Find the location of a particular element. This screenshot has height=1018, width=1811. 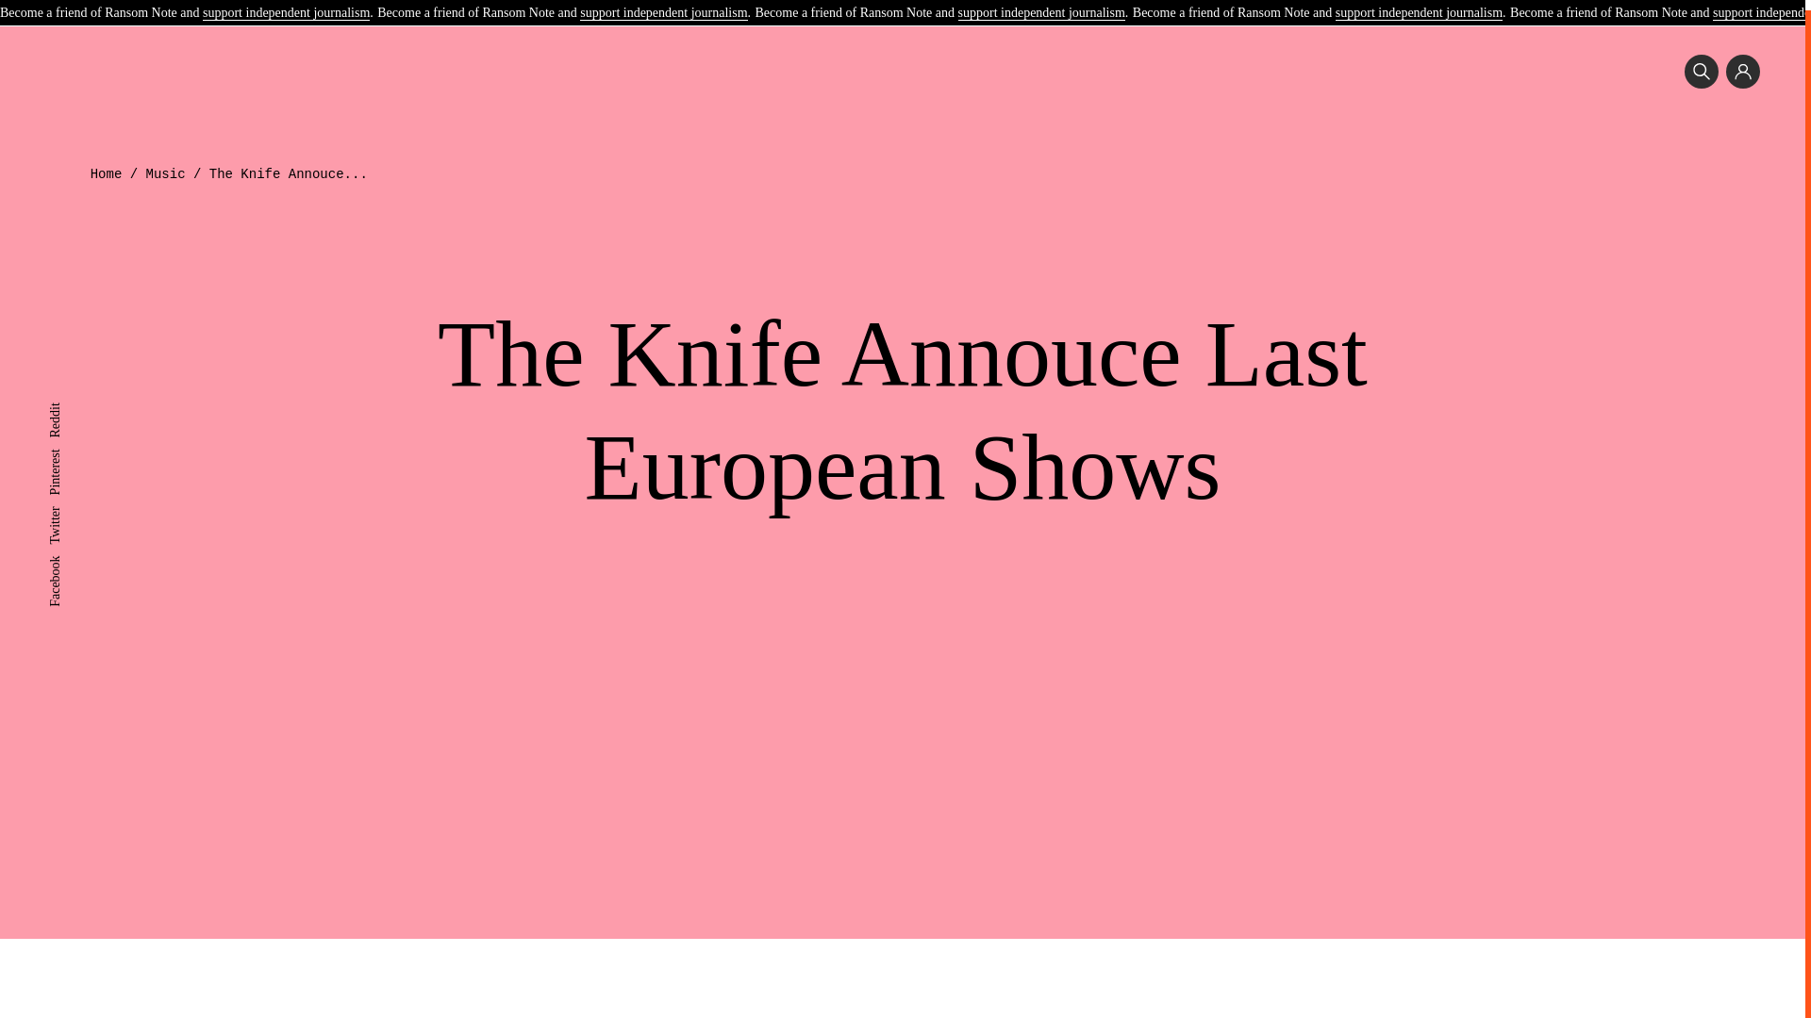

support independent journalism is located at coordinates (662, 5).